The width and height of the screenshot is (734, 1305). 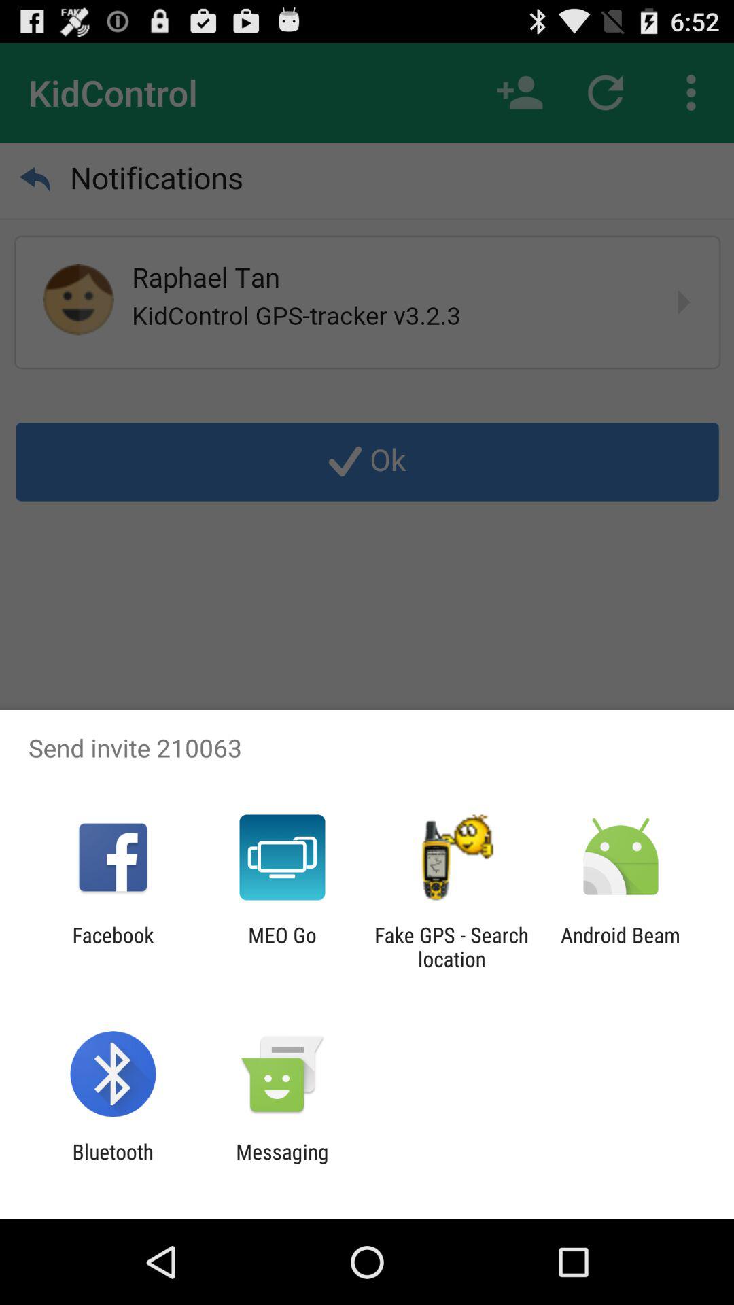 What do you see at coordinates (282, 947) in the screenshot?
I see `click item next to fake gps search item` at bounding box center [282, 947].